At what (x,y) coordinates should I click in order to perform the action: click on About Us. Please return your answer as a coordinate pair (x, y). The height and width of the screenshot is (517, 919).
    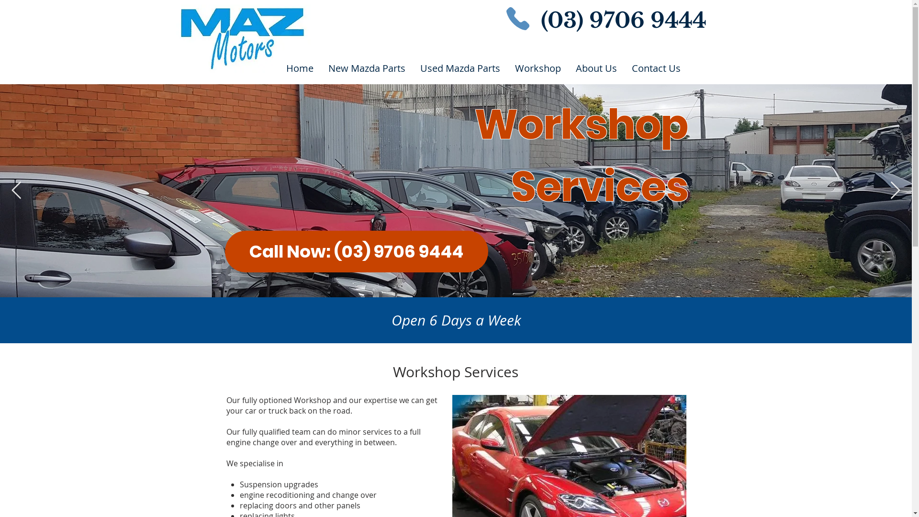
    Looking at the image, I should click on (596, 68).